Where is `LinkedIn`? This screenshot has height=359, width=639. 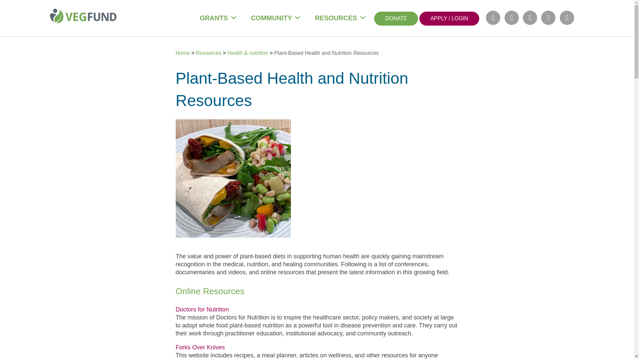 LinkedIn is located at coordinates (530, 18).